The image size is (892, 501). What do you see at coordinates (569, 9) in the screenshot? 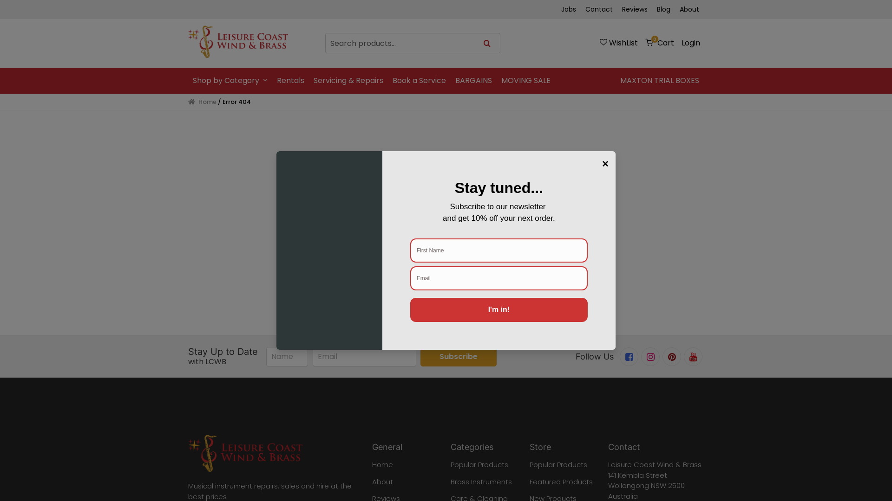
I see `Jobs` at bounding box center [569, 9].